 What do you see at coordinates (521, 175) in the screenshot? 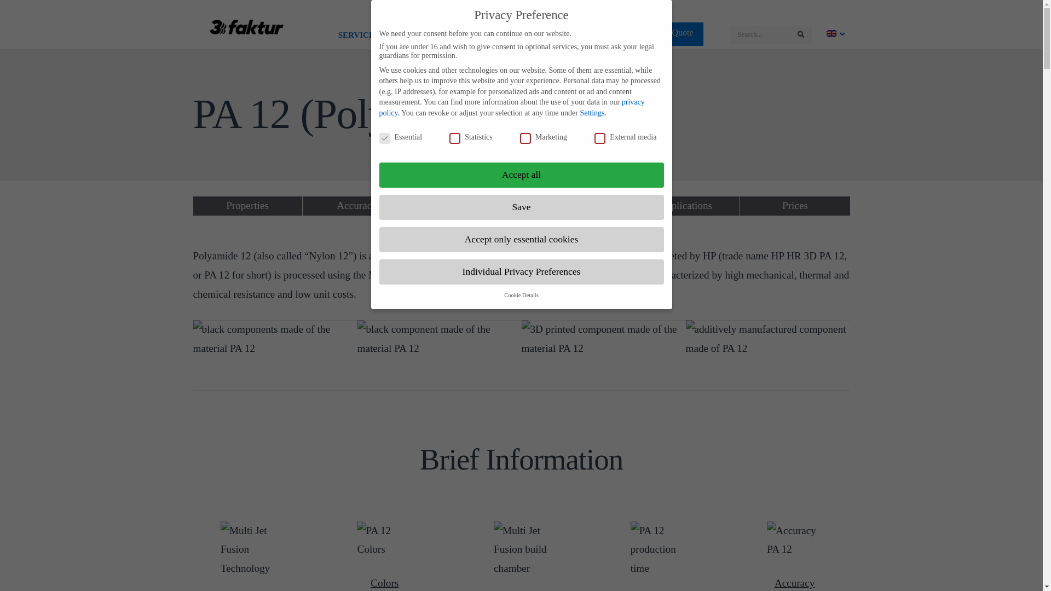
I see `Accept all` at bounding box center [521, 175].